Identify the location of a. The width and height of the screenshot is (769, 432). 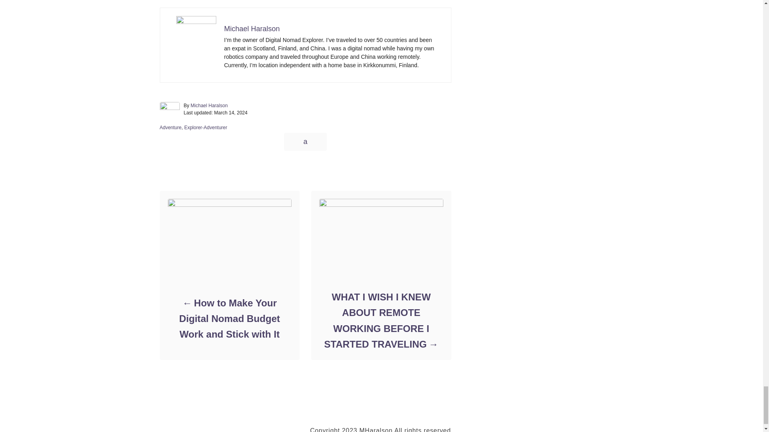
(305, 142).